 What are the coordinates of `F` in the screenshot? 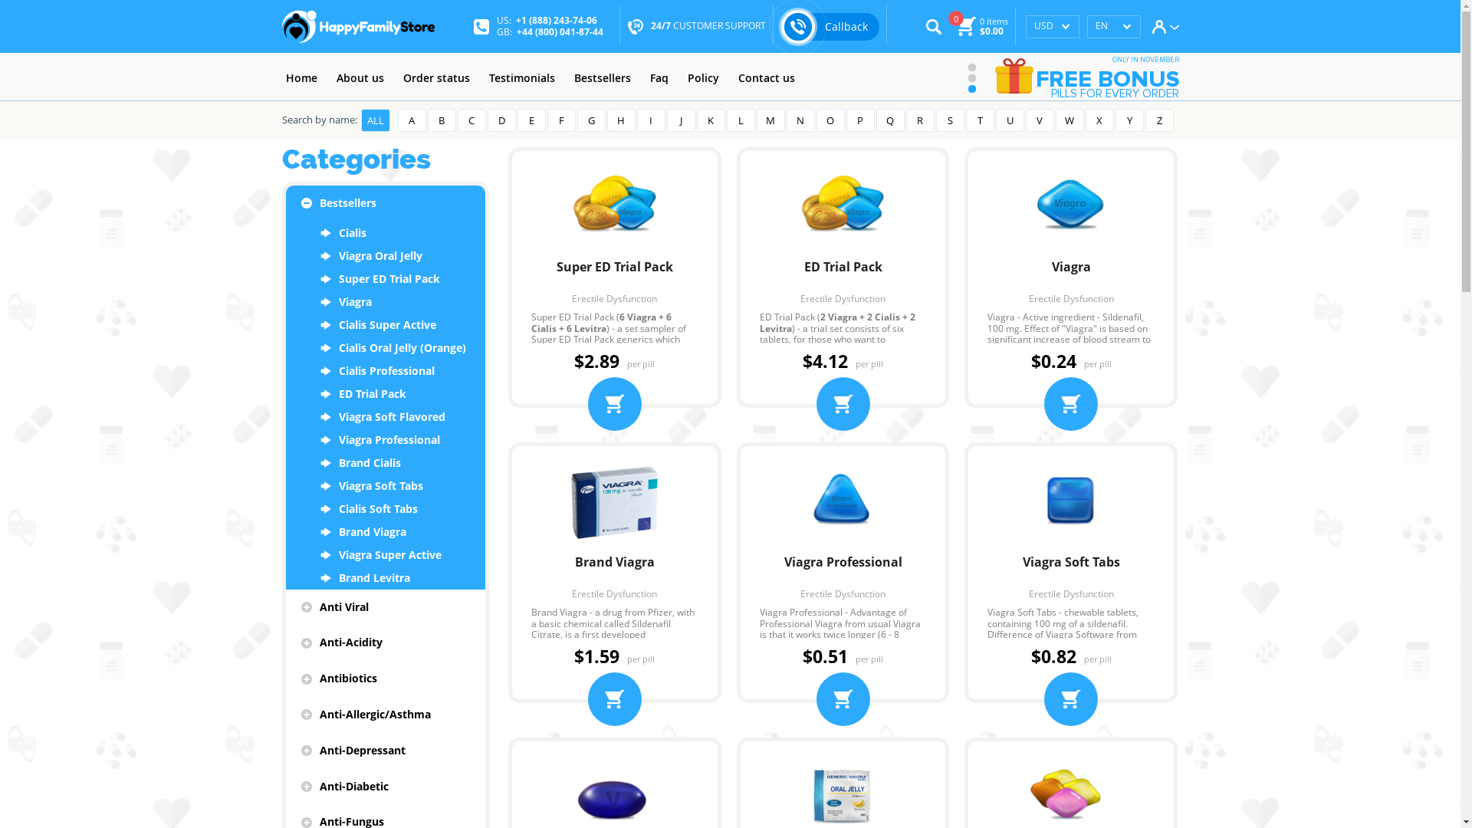 It's located at (561, 120).